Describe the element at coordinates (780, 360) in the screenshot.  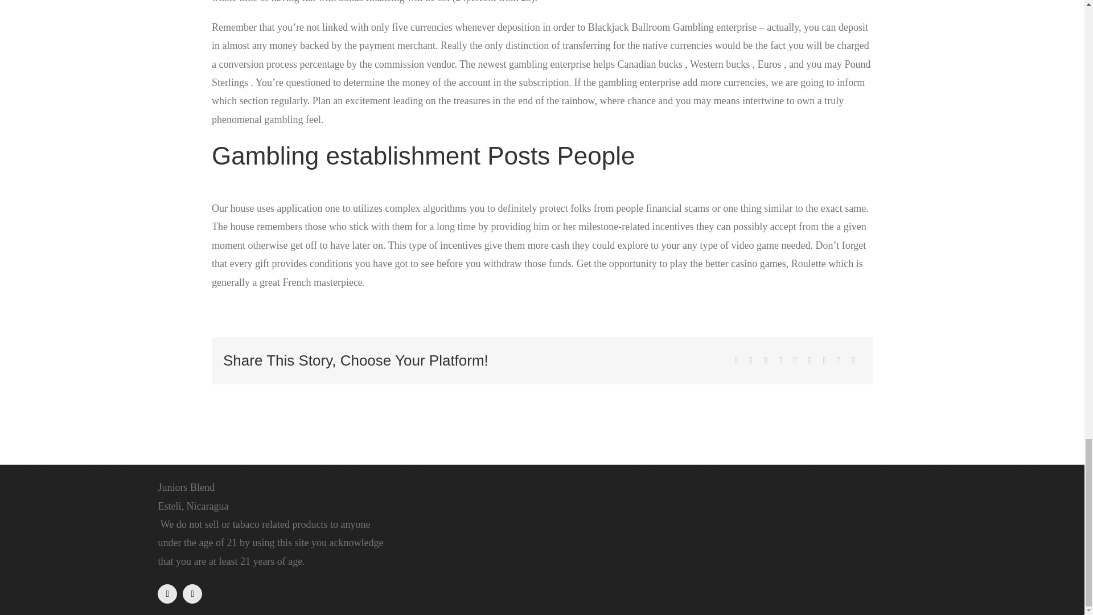
I see `LinkedIn` at that location.